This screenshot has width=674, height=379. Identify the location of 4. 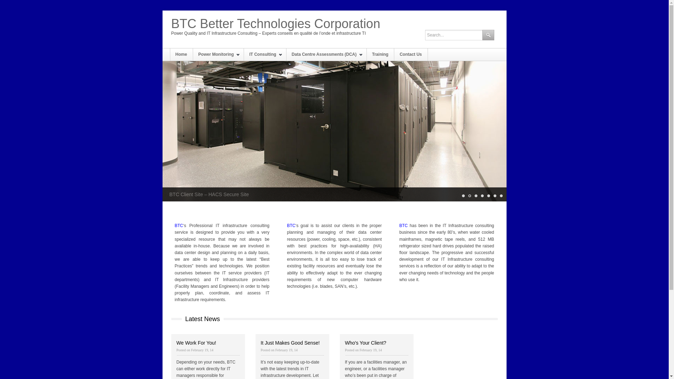
(482, 196).